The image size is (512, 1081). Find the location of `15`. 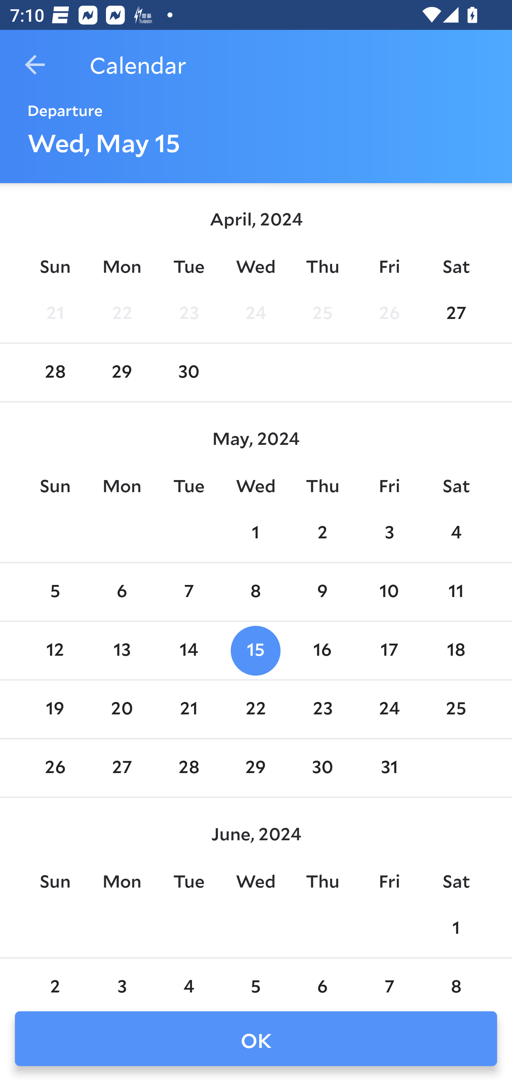

15 is located at coordinates (256, 651).